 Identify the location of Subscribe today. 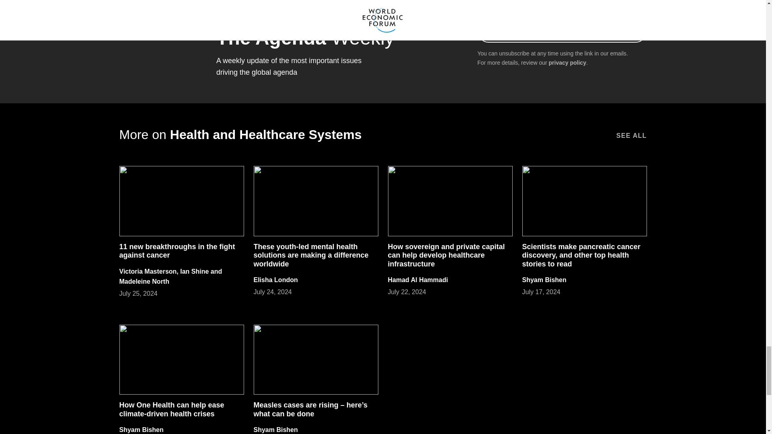
(562, 31).